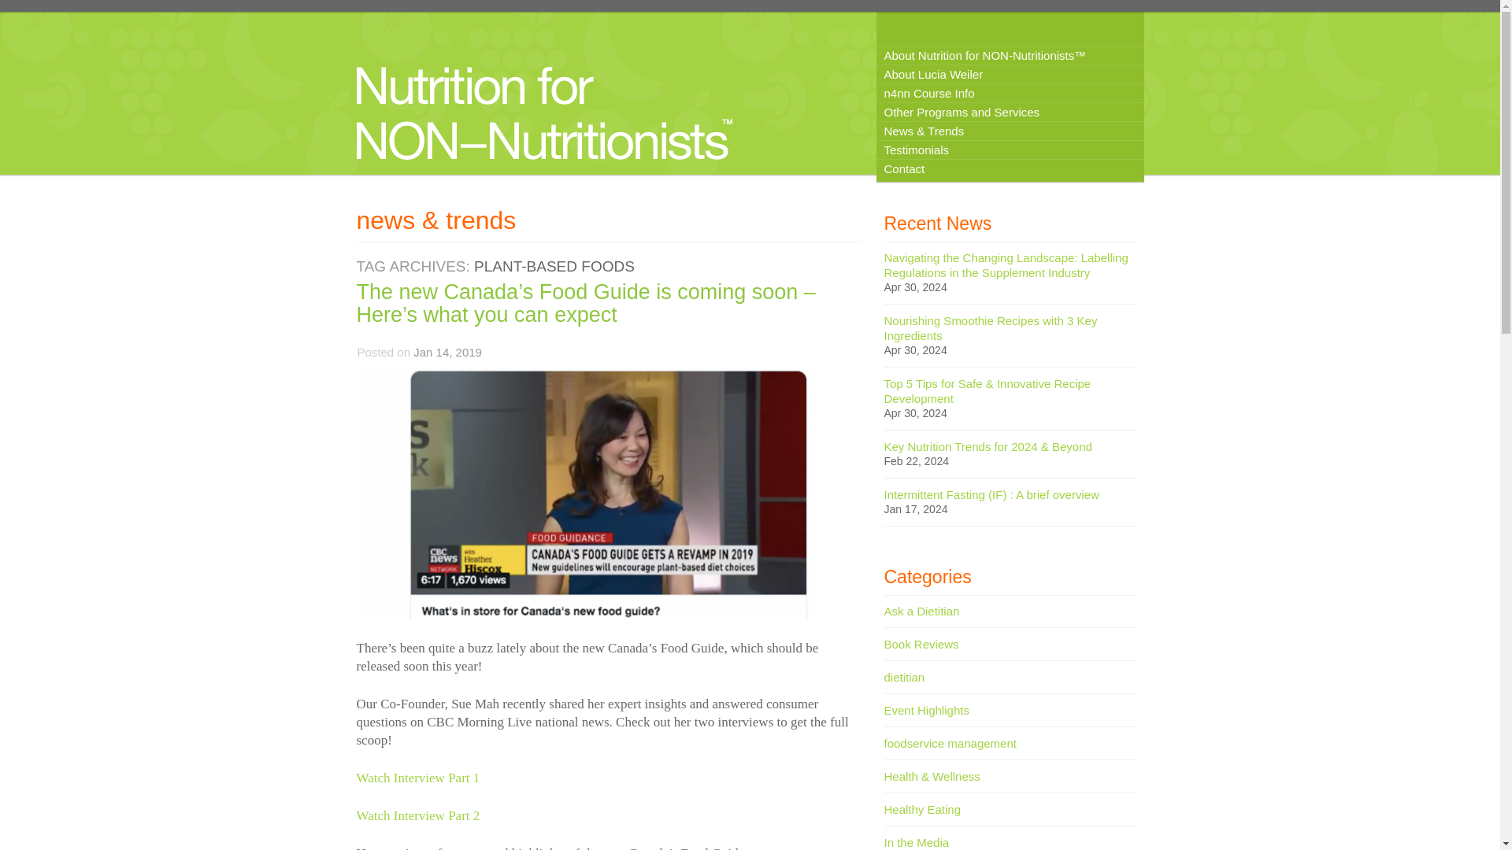  I want to click on Other Programs and Services, so click(1009, 112).